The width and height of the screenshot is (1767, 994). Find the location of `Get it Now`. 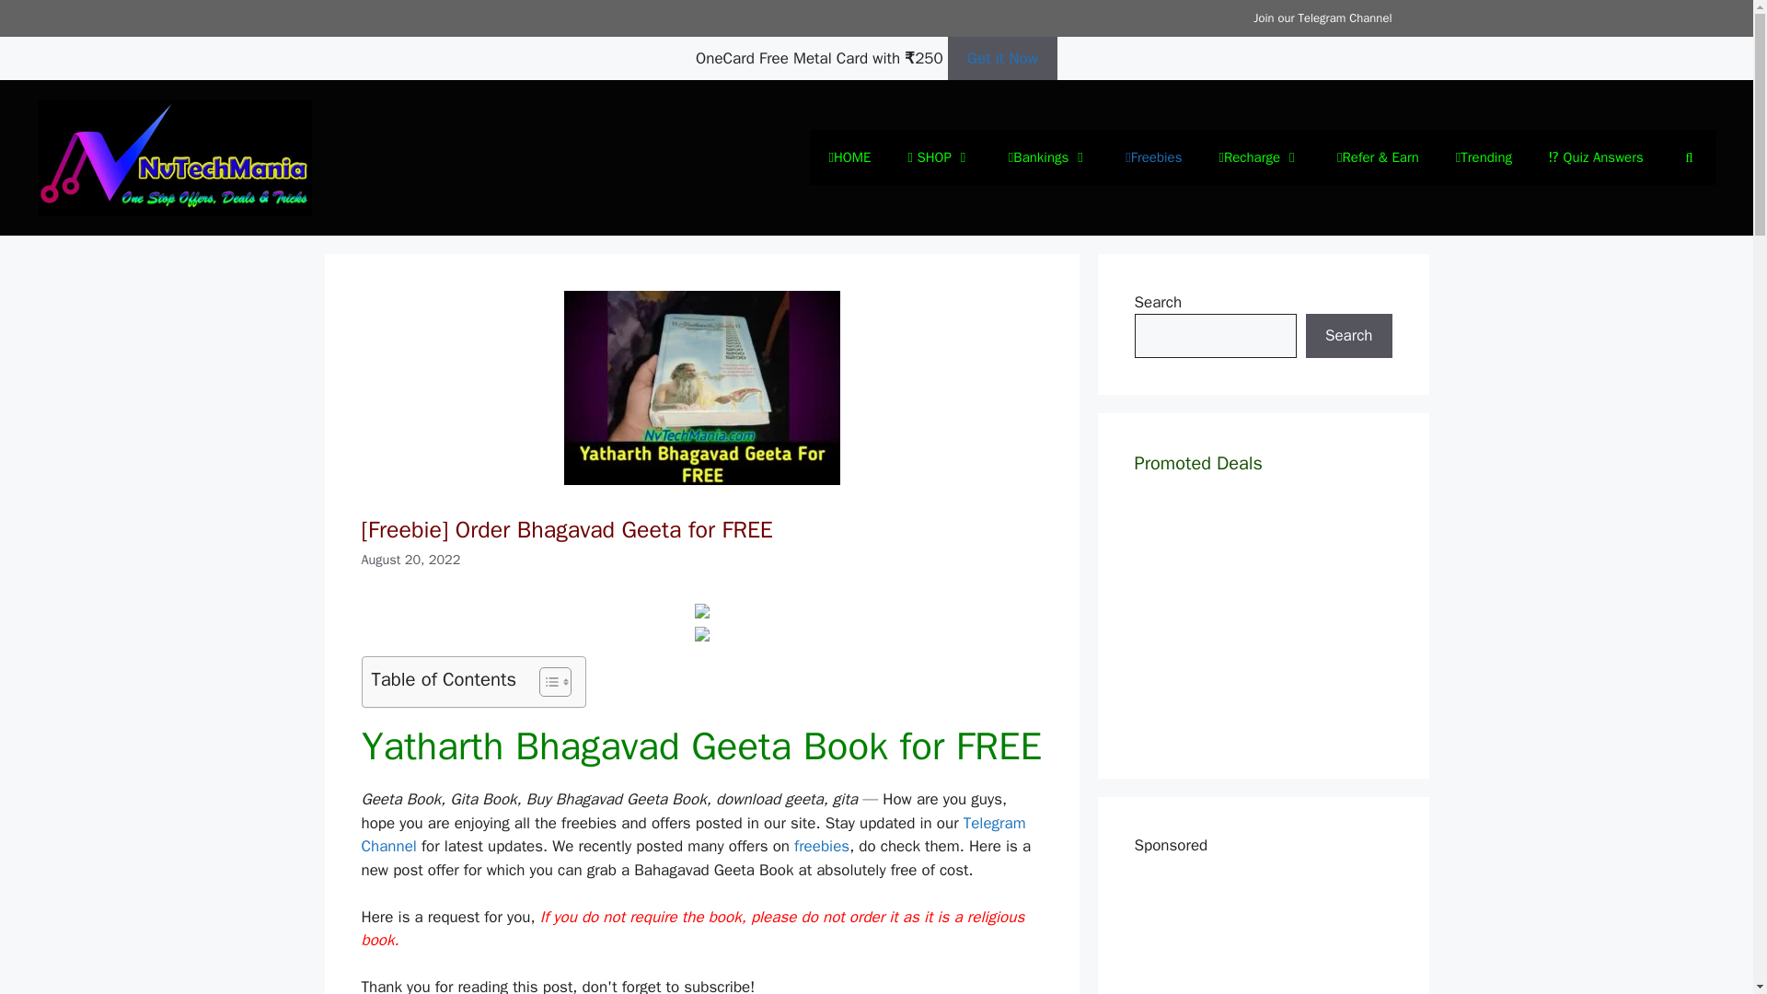

Get it Now is located at coordinates (1001, 58).